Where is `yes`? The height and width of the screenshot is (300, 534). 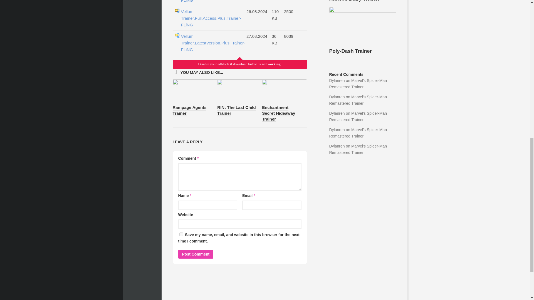 yes is located at coordinates (181, 234).